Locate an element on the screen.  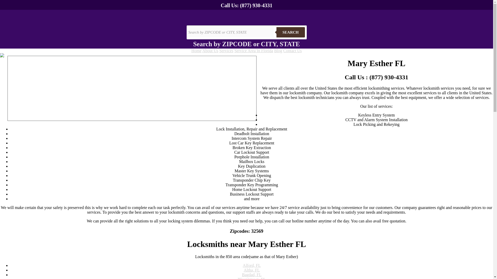
Alford, FL is located at coordinates (252, 265).